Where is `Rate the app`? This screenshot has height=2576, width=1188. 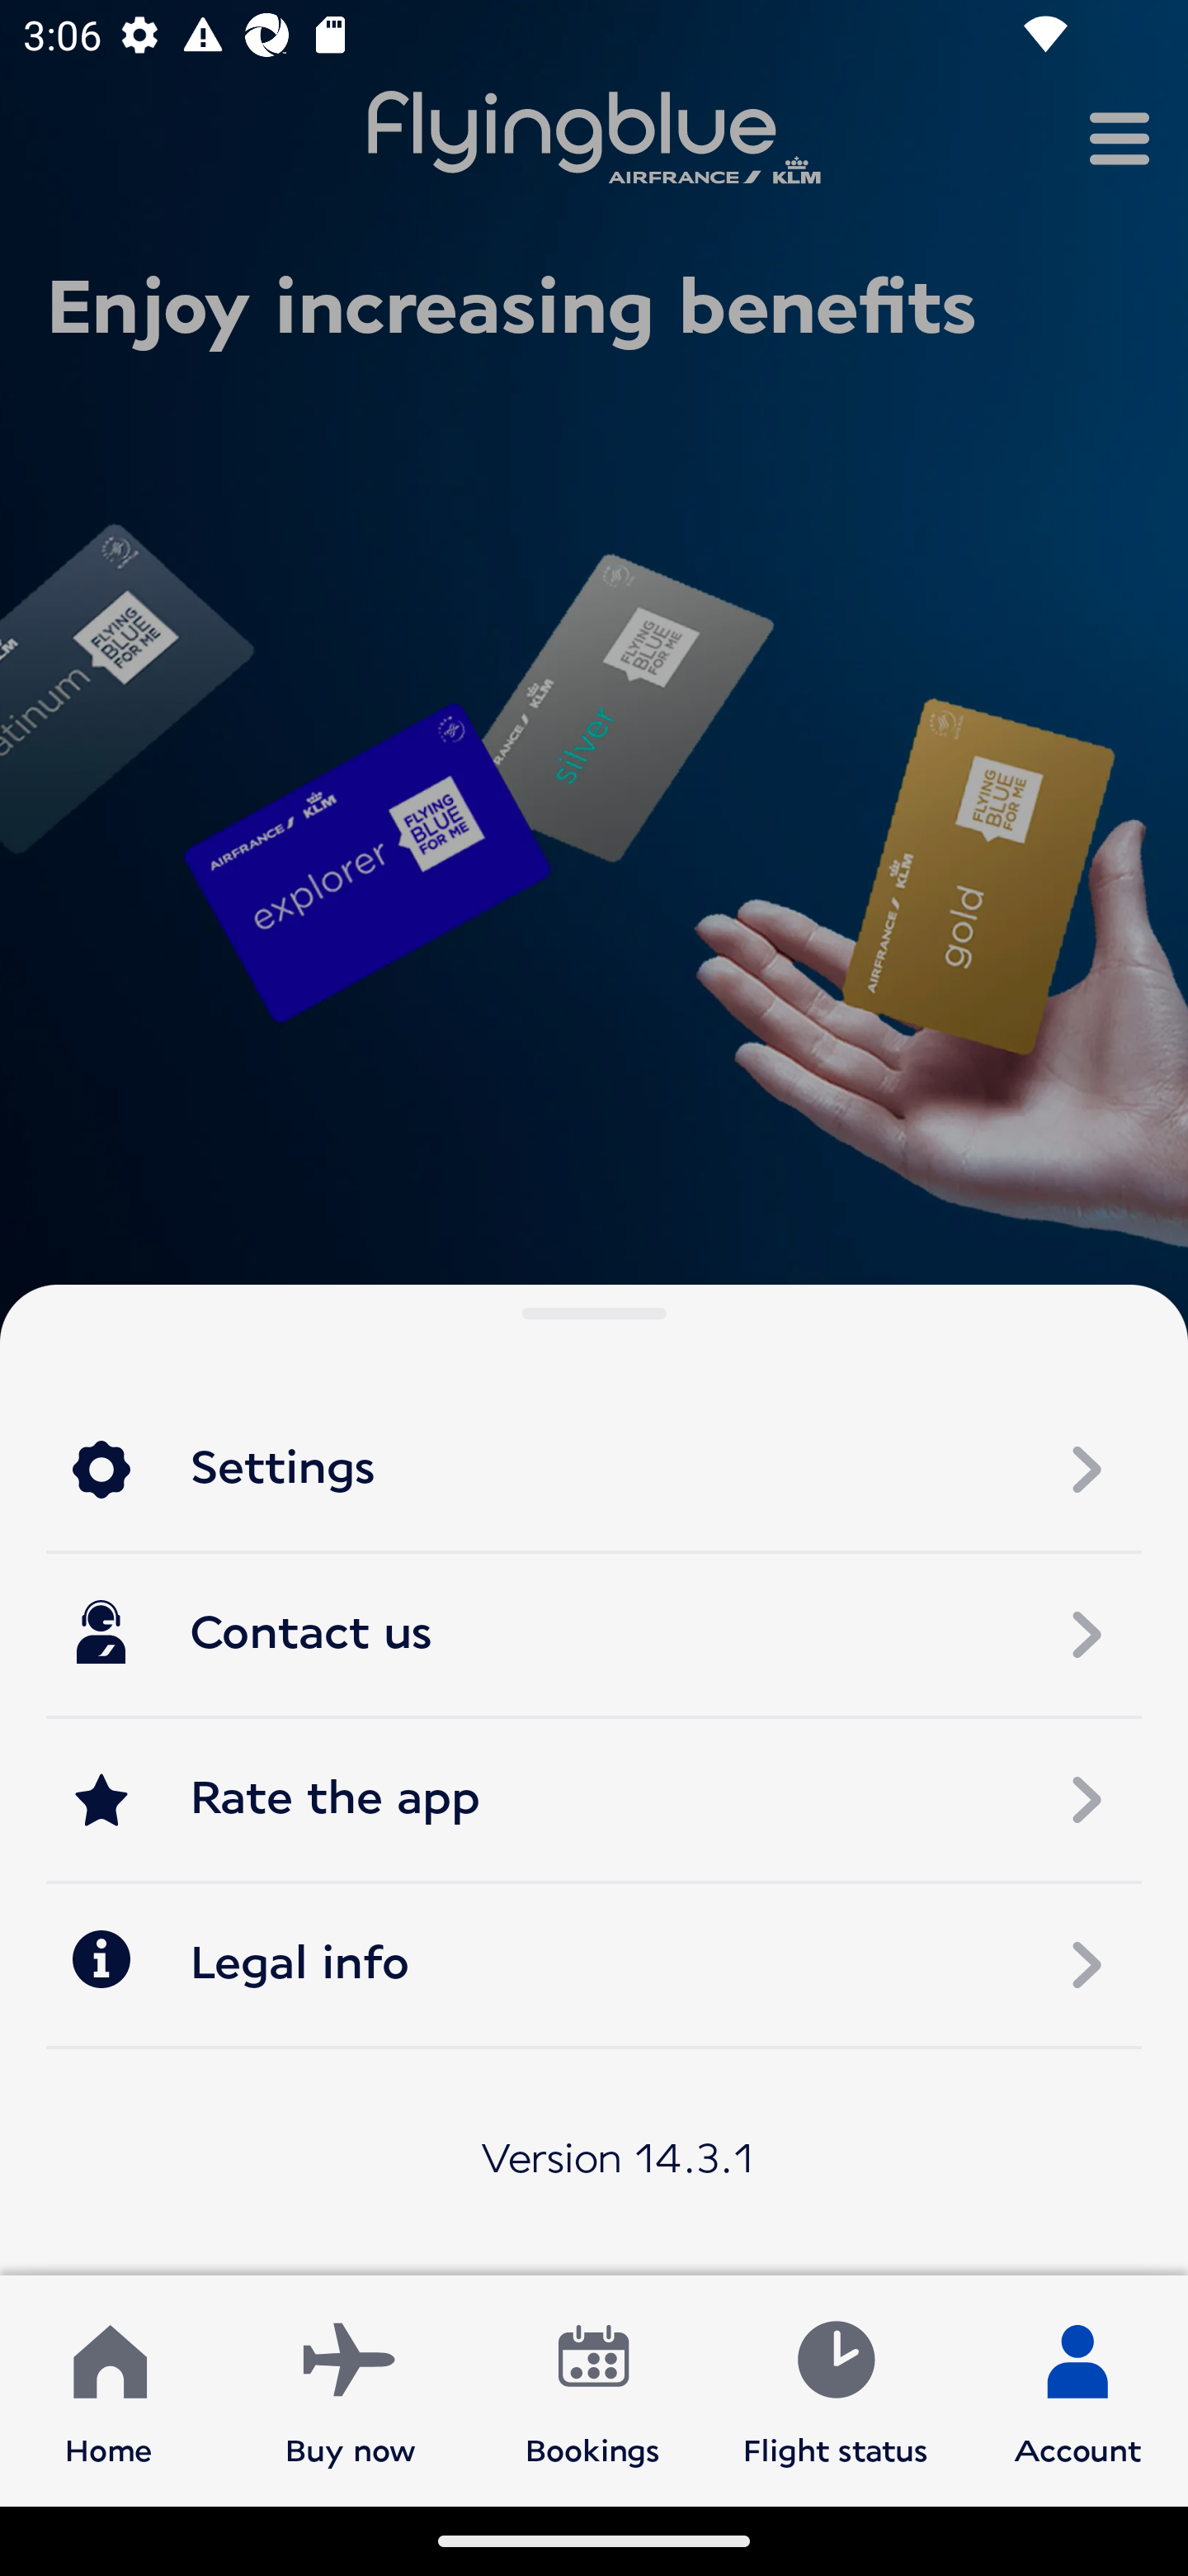
Rate the app is located at coordinates (594, 1799).